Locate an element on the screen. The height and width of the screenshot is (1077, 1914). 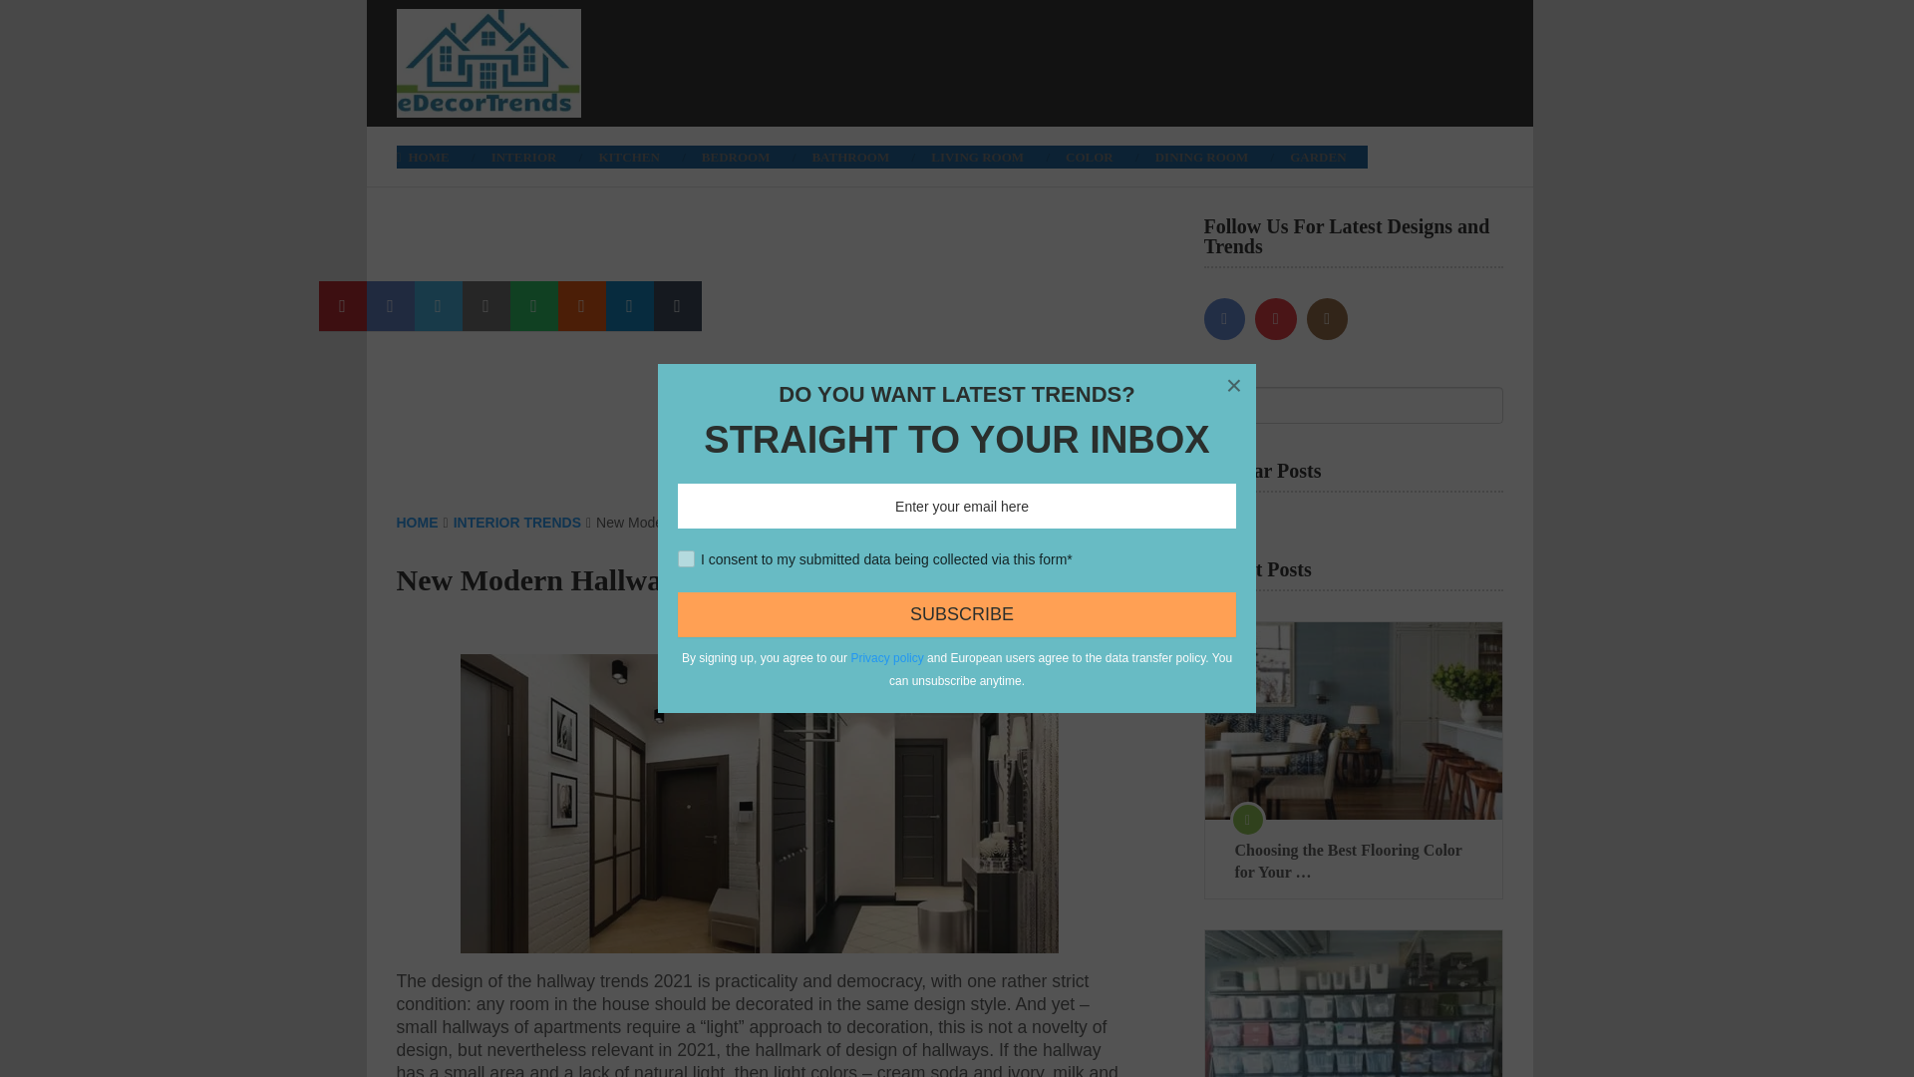
HOME is located at coordinates (417, 523).